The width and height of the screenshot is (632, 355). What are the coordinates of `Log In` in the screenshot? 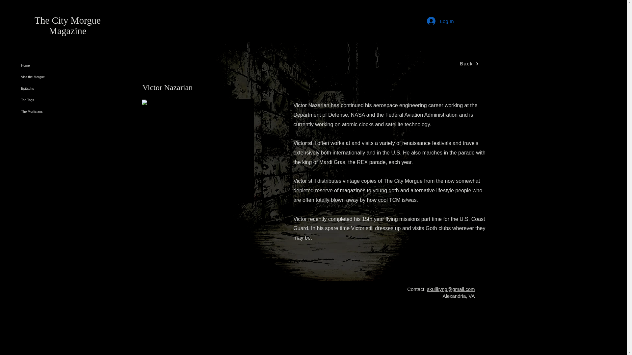 It's located at (440, 21).